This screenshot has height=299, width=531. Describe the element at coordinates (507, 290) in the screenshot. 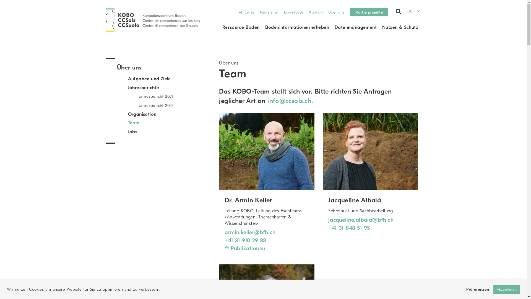

I see `Akzeptieren` at that location.